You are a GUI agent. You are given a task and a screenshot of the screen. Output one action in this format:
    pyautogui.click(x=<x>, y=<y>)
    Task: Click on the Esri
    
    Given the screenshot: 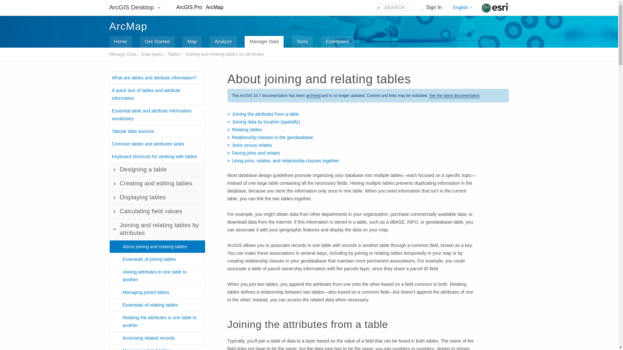 What is the action you would take?
    pyautogui.click(x=495, y=8)
    